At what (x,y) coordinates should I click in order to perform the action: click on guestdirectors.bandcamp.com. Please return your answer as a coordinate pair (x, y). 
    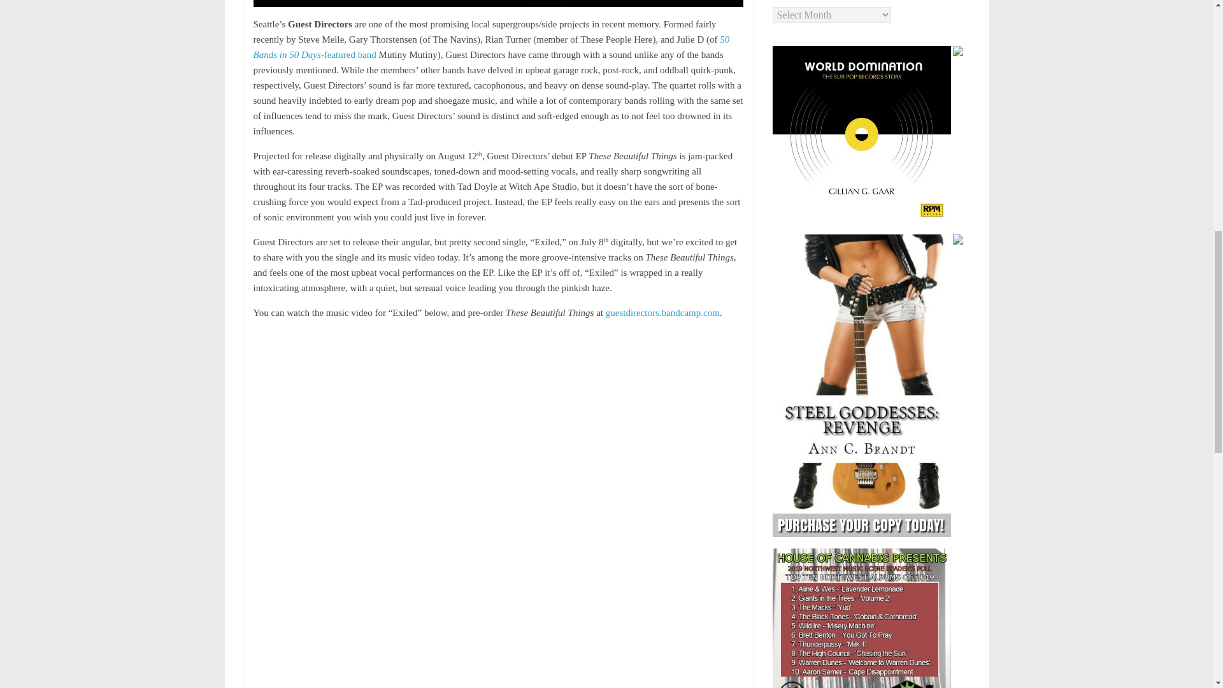
    Looking at the image, I should click on (662, 312).